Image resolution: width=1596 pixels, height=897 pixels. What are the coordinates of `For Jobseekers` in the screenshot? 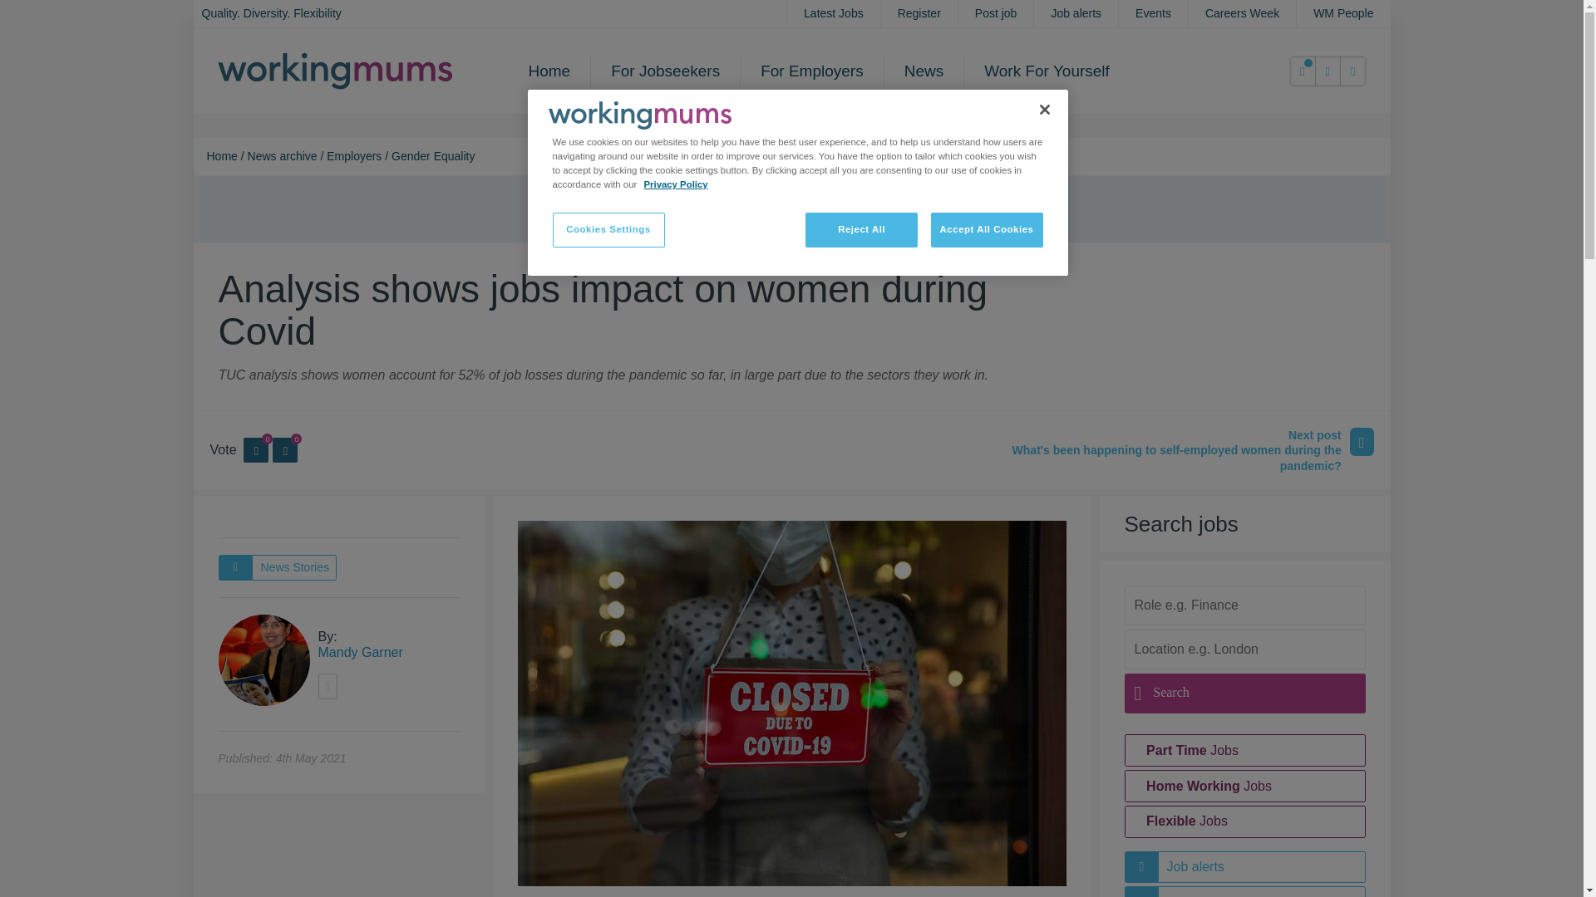 It's located at (665, 70).